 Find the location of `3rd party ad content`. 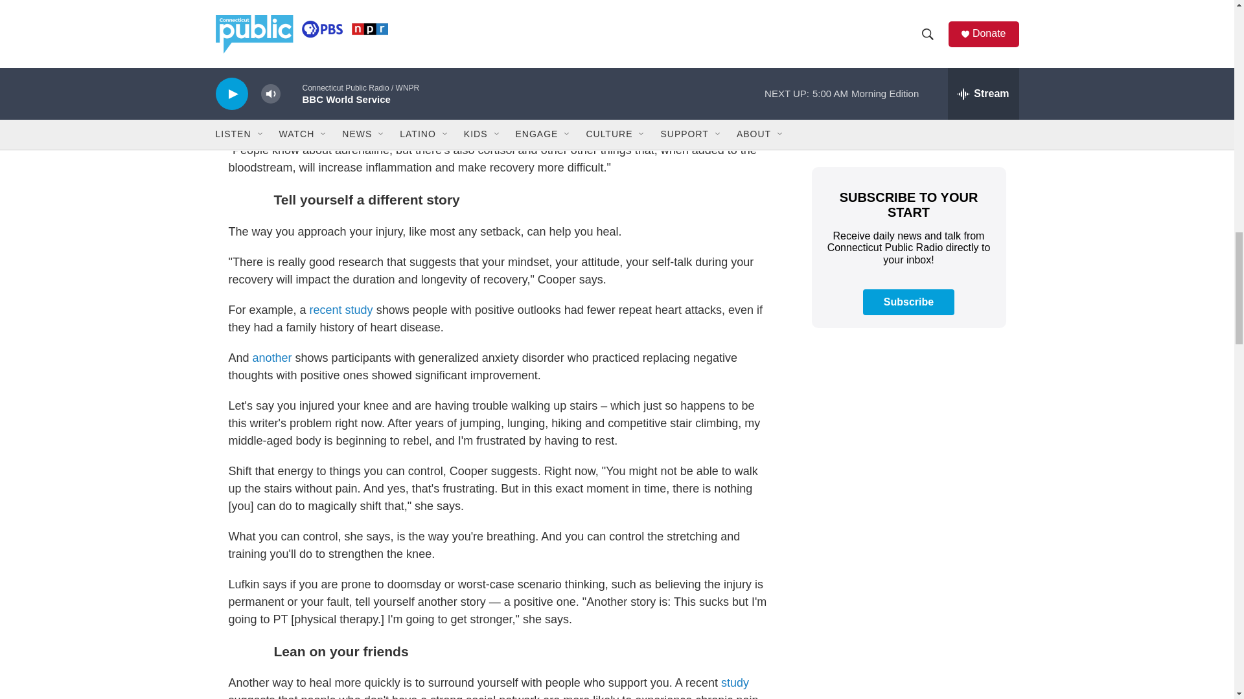

3rd party ad content is located at coordinates (908, 71).